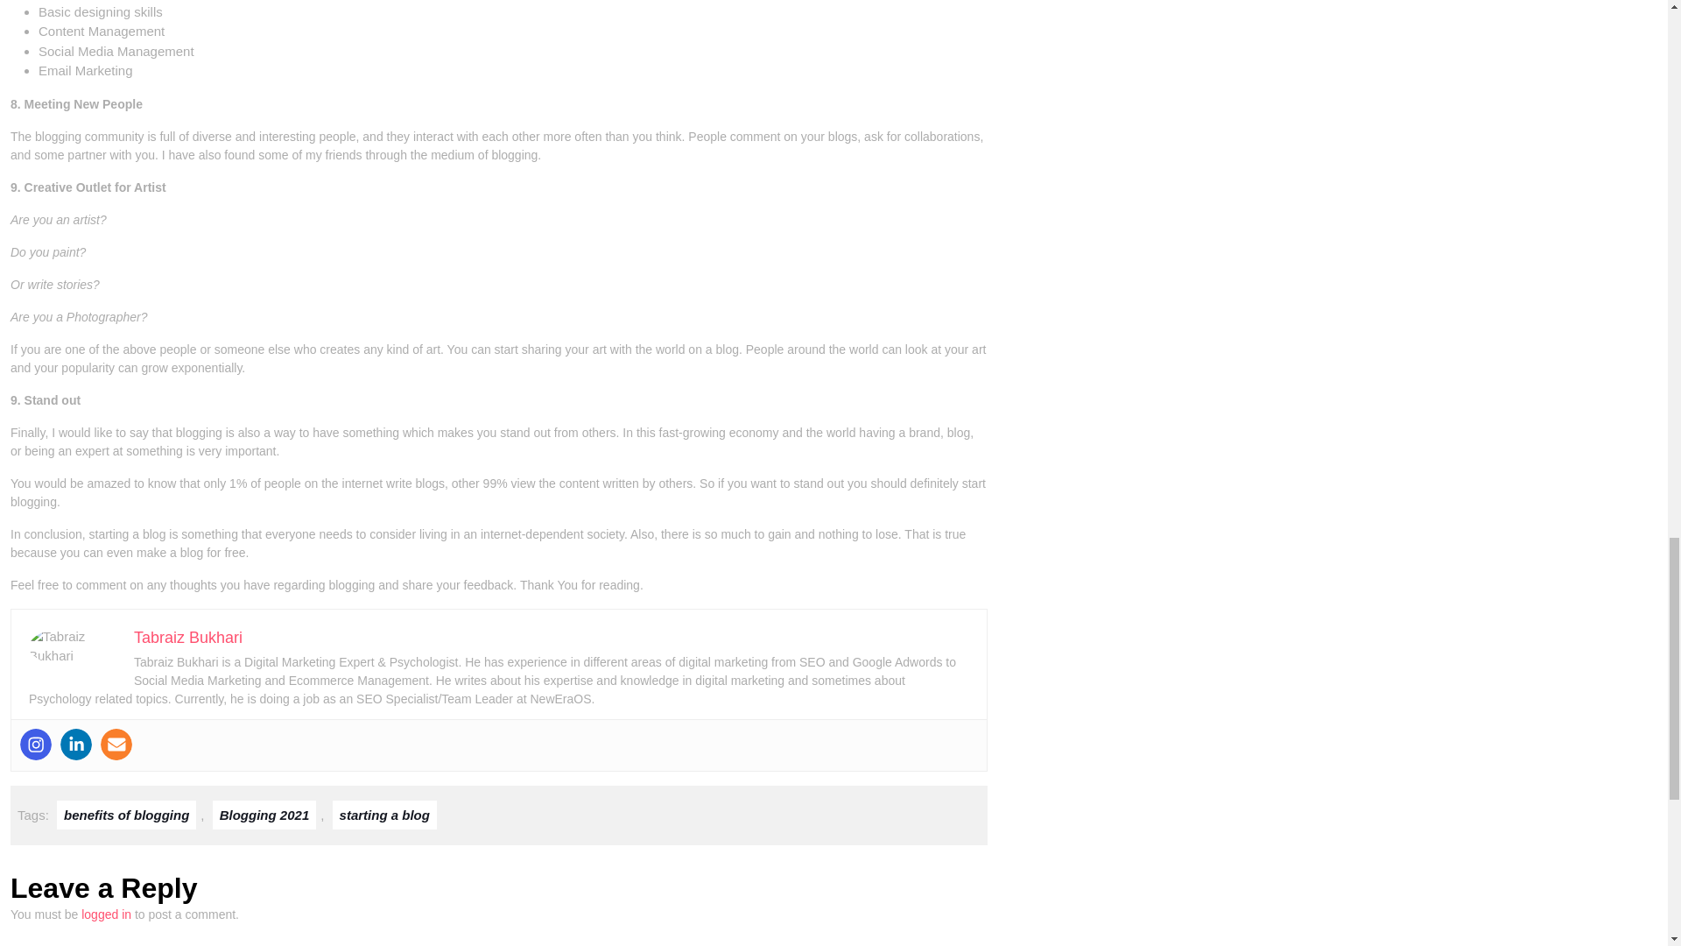  I want to click on Instagram, so click(36, 745).